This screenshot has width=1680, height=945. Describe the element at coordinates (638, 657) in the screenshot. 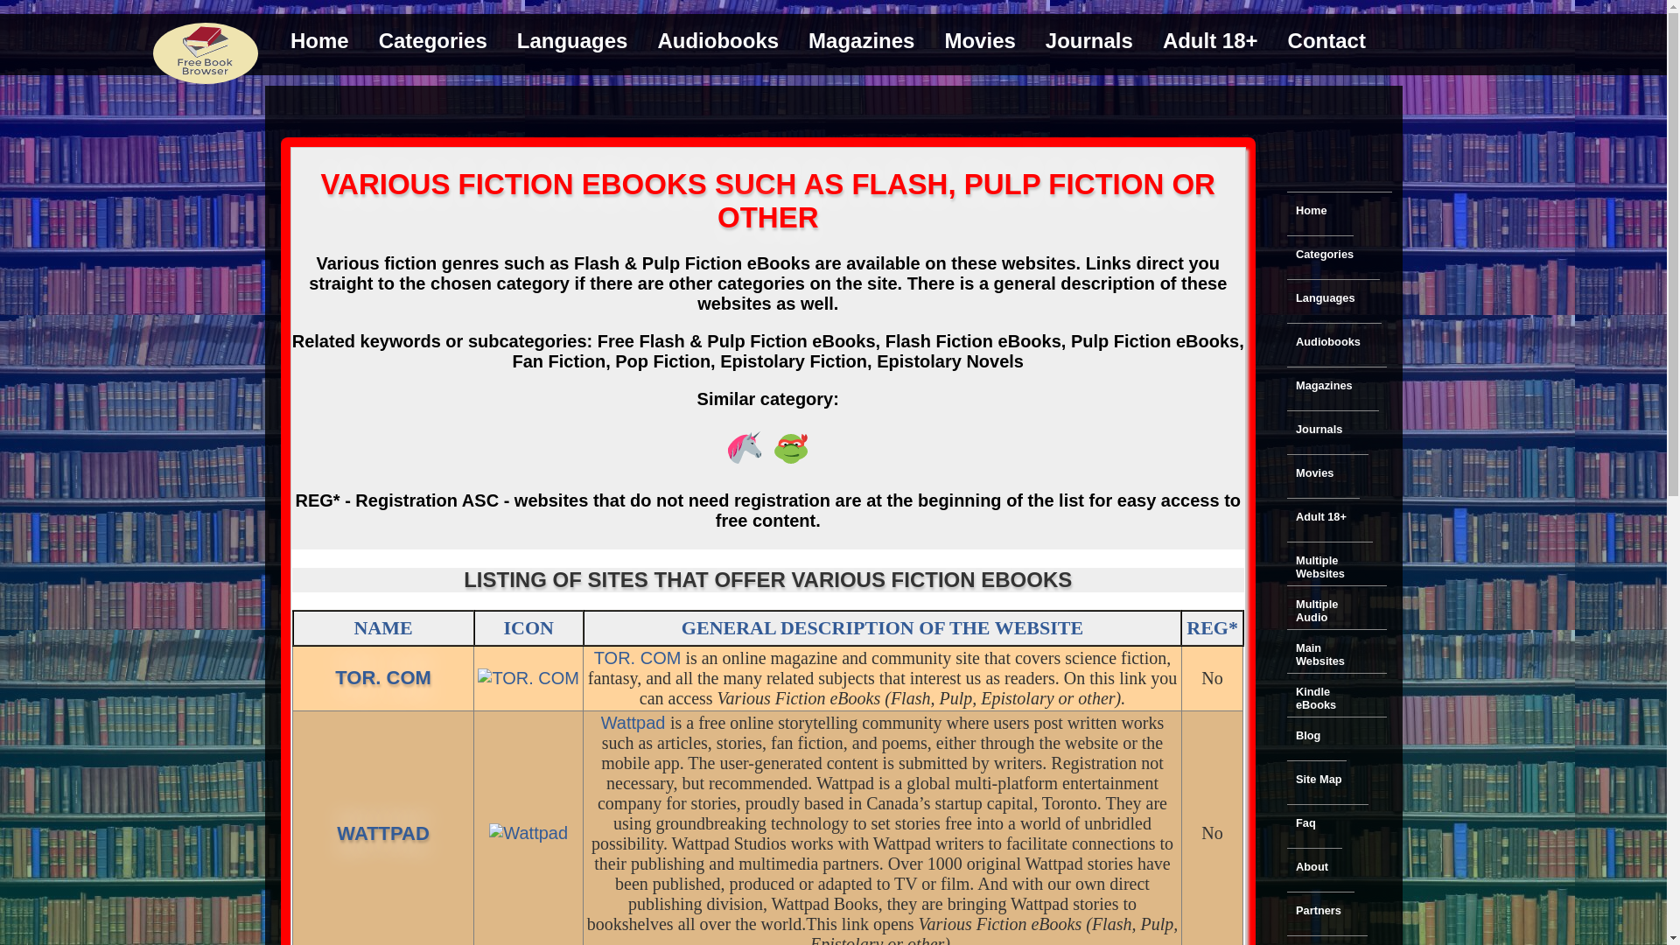

I see `TOR. COM` at that location.